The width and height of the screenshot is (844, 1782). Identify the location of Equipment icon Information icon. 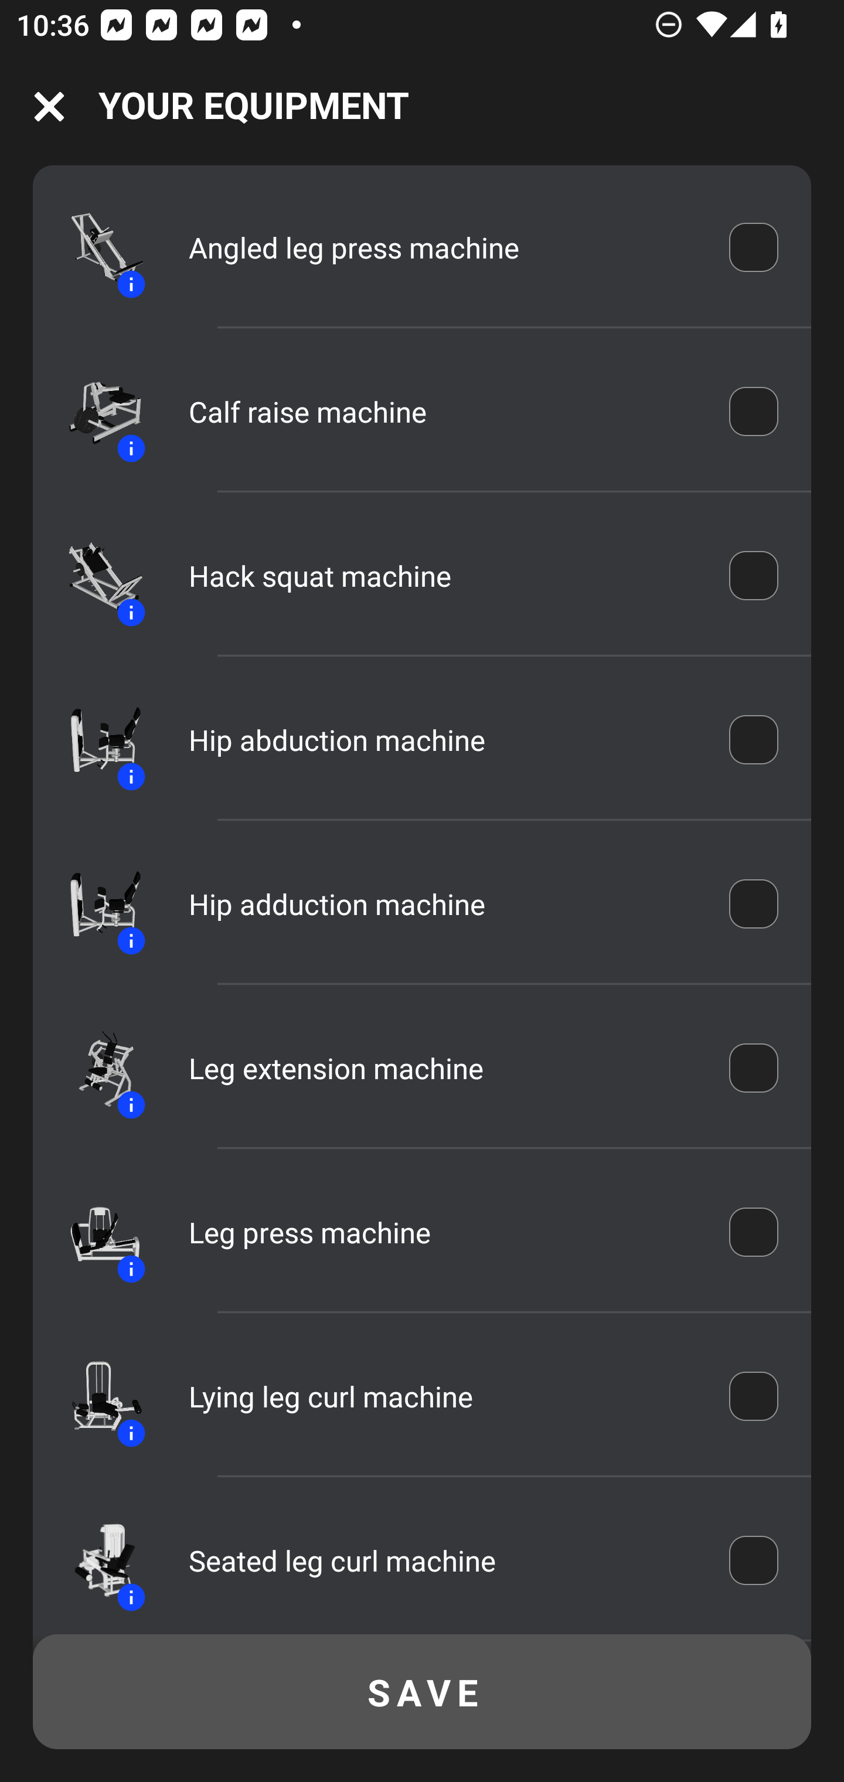
(94, 904).